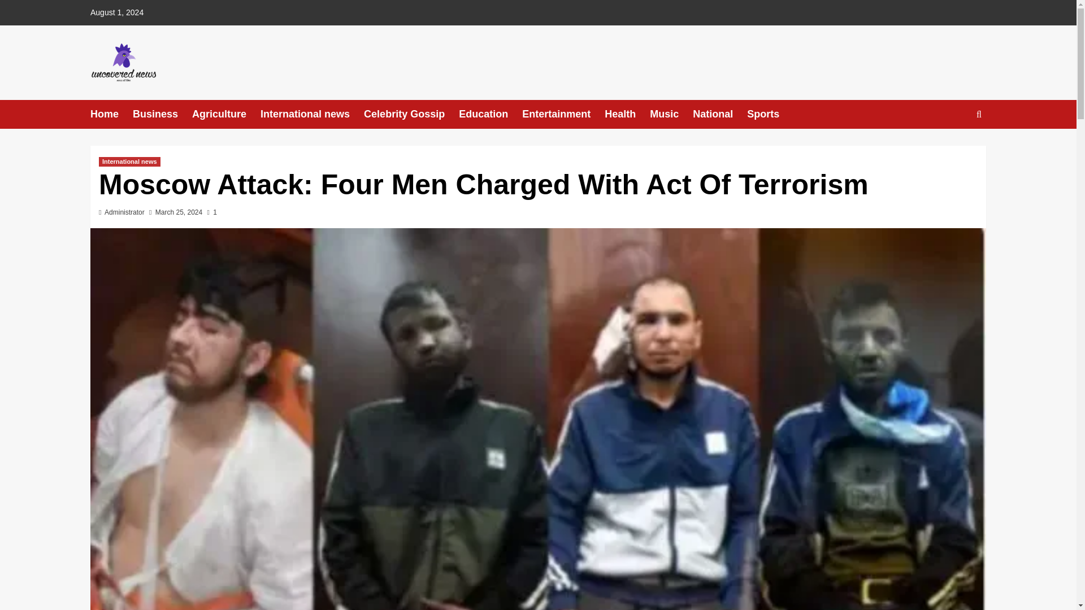 This screenshot has width=1085, height=610. Describe the element at coordinates (179, 212) in the screenshot. I see `March 25, 2024` at that location.